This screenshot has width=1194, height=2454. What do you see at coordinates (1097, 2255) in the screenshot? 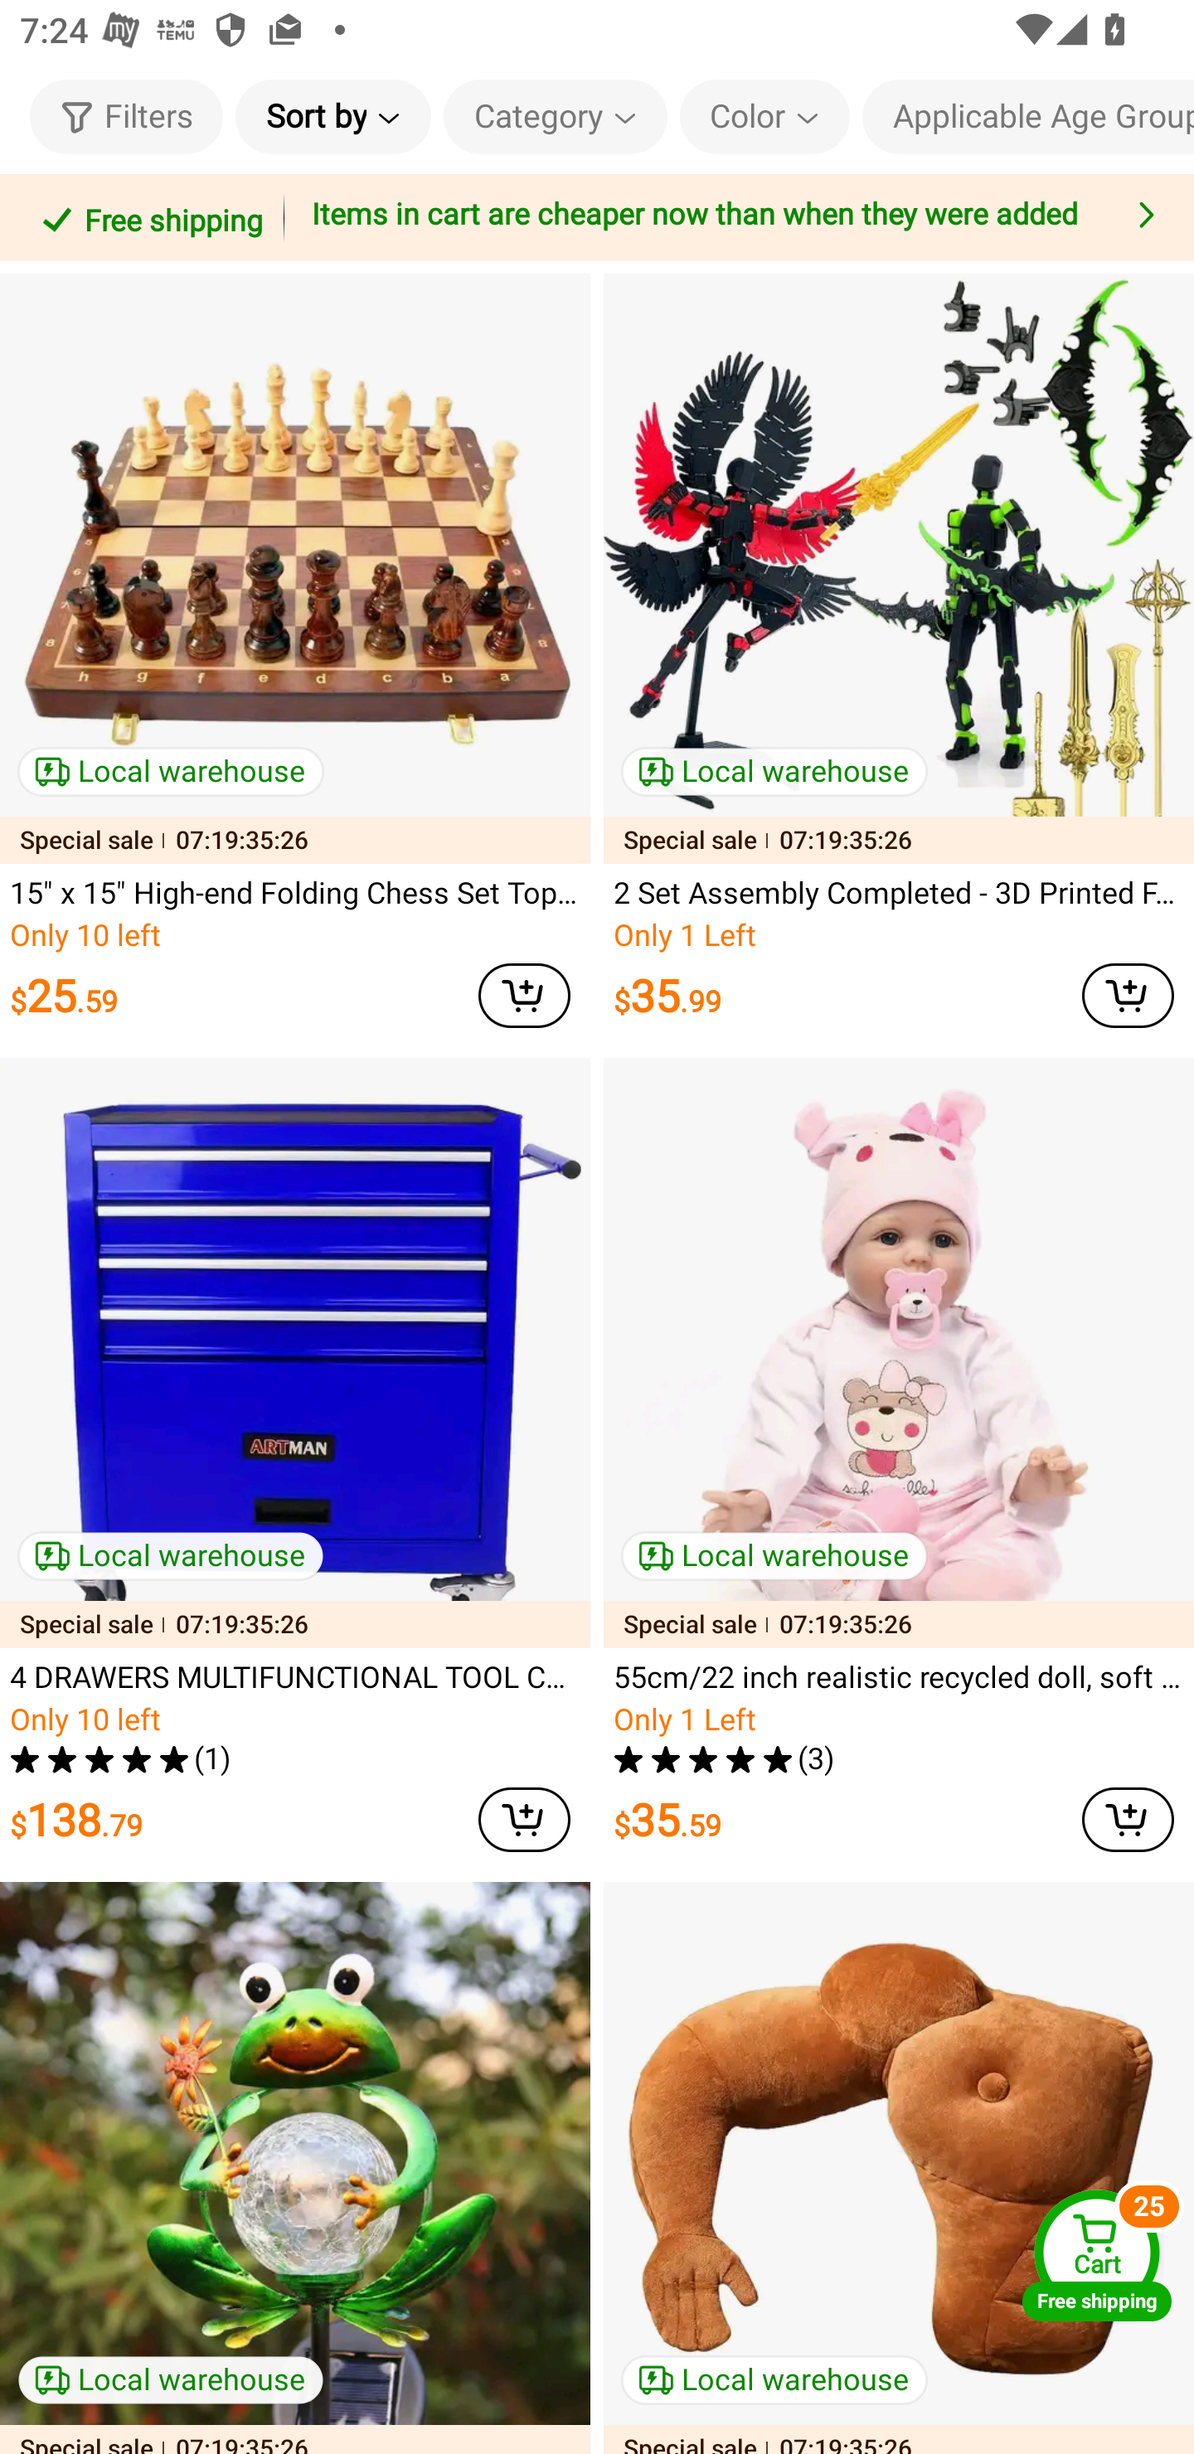
I see `Cart Free shipping Cart` at bounding box center [1097, 2255].